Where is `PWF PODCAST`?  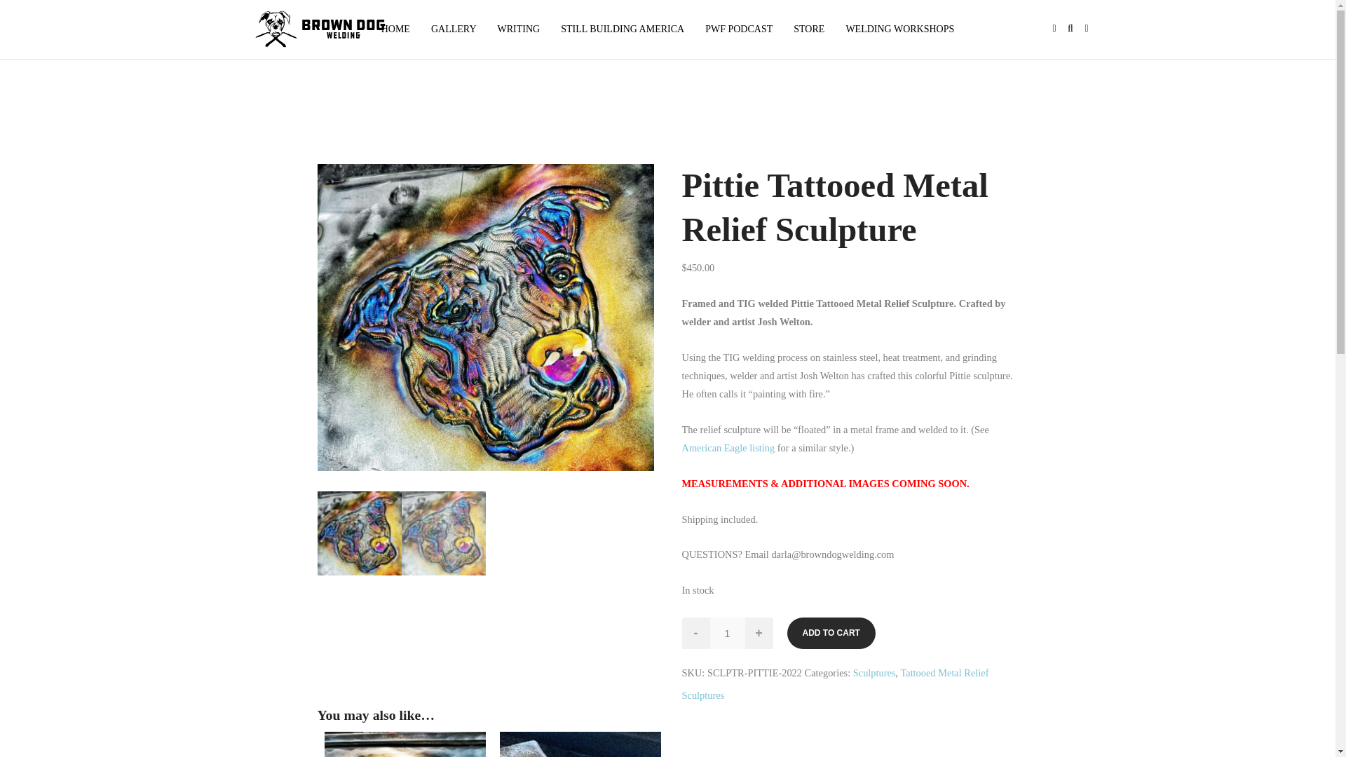 PWF PODCAST is located at coordinates (739, 29).